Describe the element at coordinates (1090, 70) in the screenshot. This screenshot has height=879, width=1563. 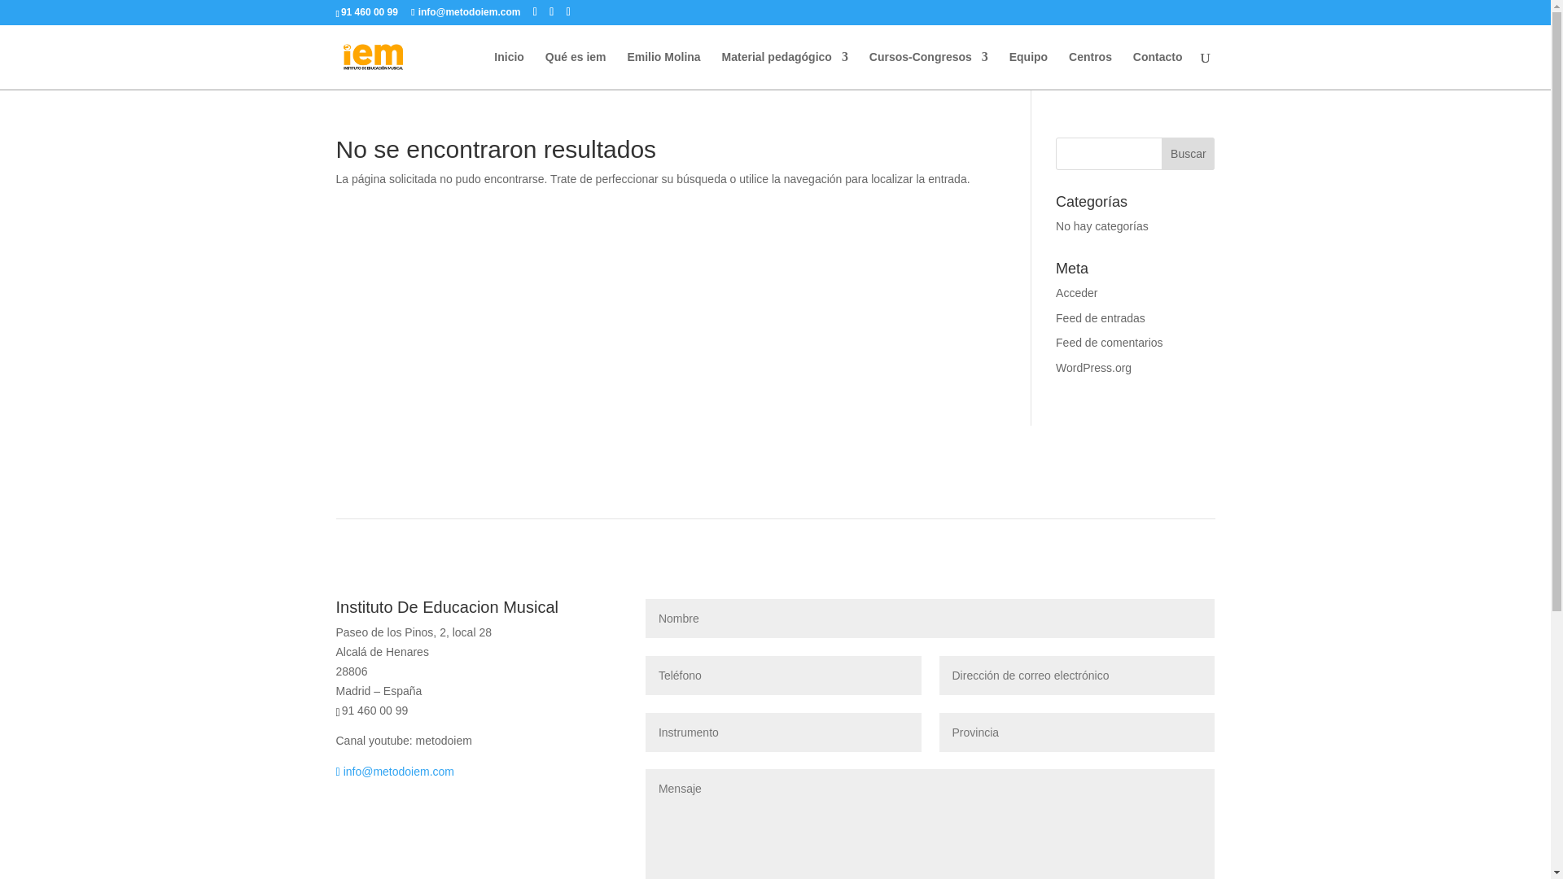
I see `Centros` at that location.